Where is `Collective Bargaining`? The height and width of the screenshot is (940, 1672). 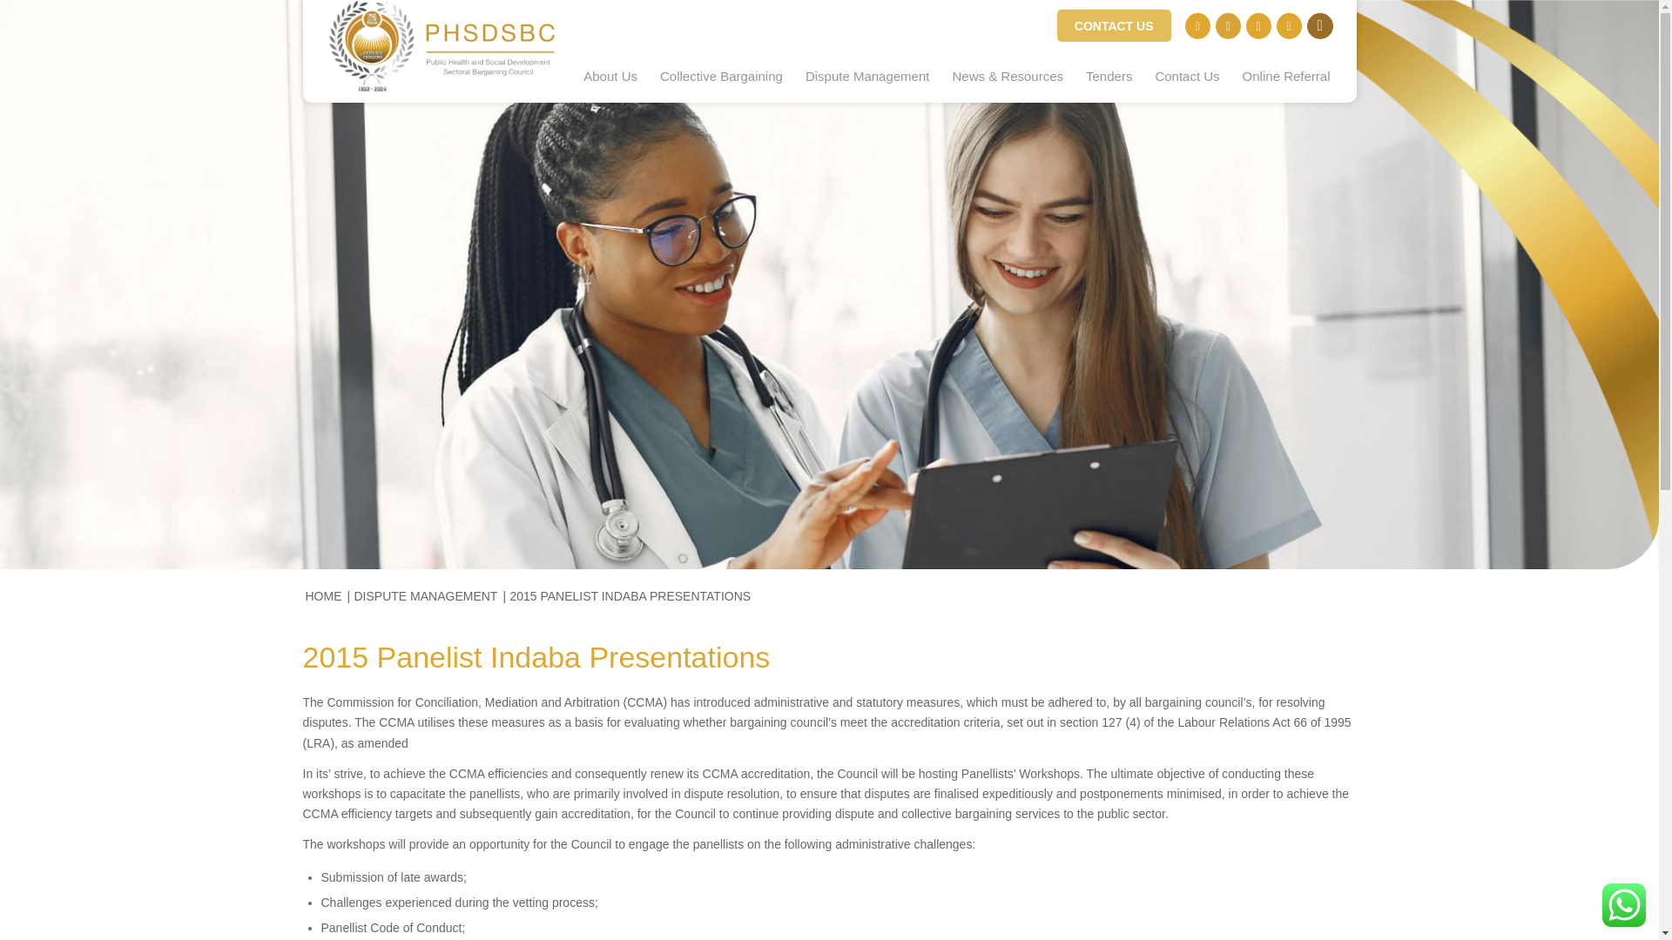 Collective Bargaining is located at coordinates (721, 77).